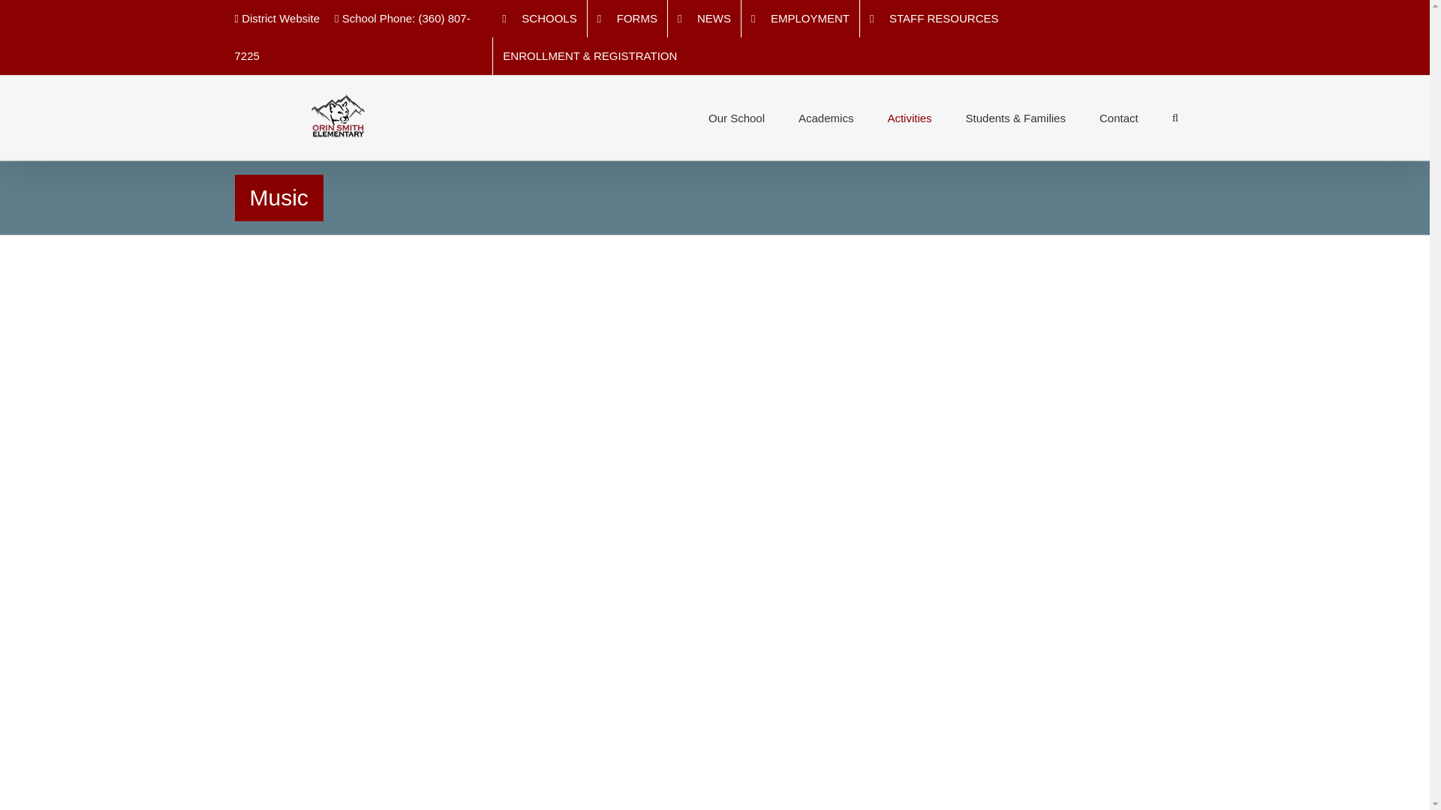 This screenshot has width=1441, height=810. What do you see at coordinates (934, 18) in the screenshot?
I see `STAFF RESOURCES` at bounding box center [934, 18].